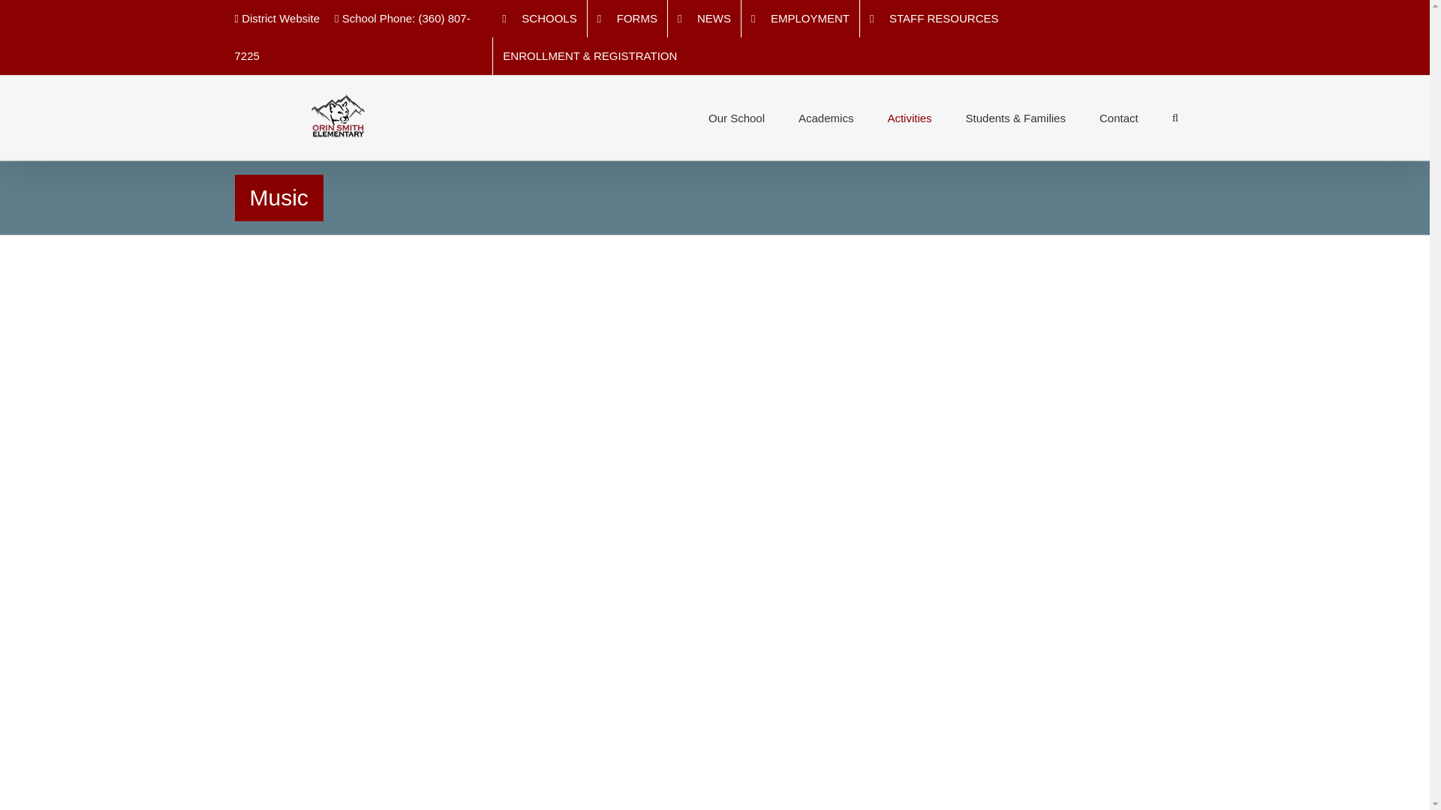 This screenshot has width=1441, height=810. What do you see at coordinates (934, 18) in the screenshot?
I see `STAFF RESOURCES` at bounding box center [934, 18].